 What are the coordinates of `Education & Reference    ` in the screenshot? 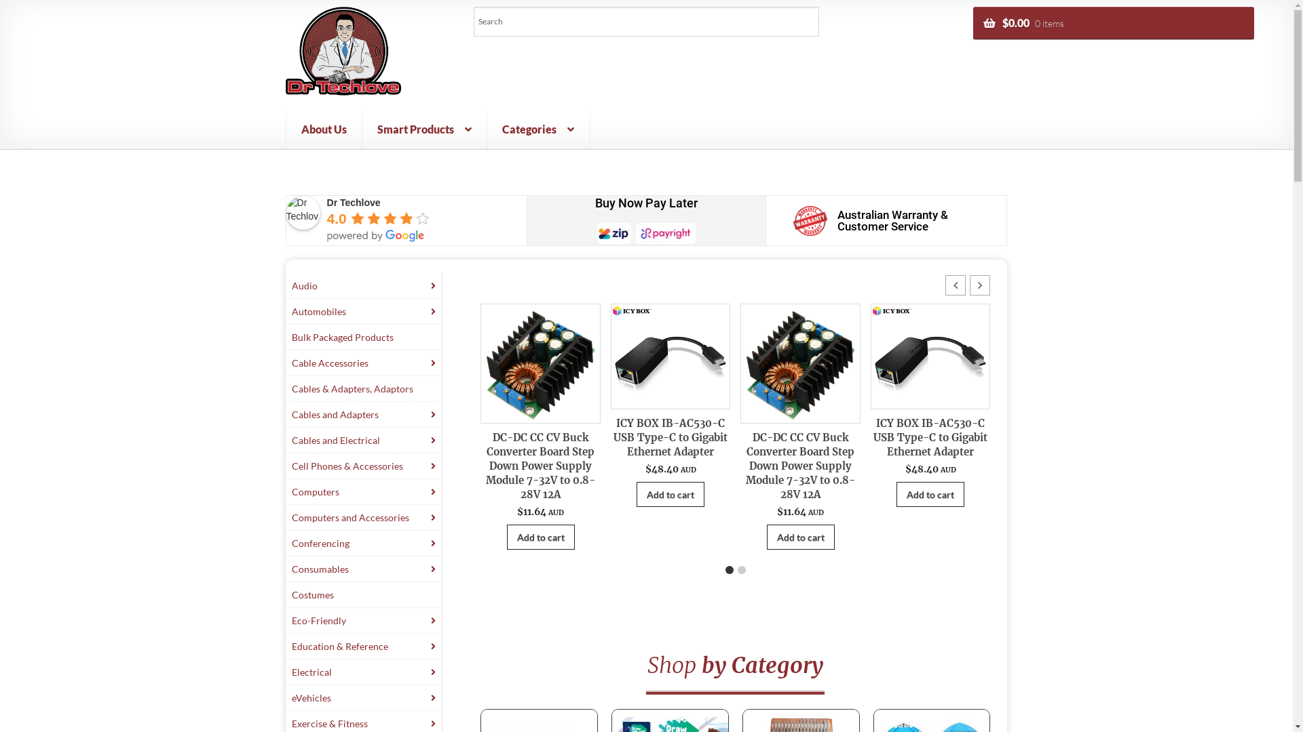 It's located at (364, 647).